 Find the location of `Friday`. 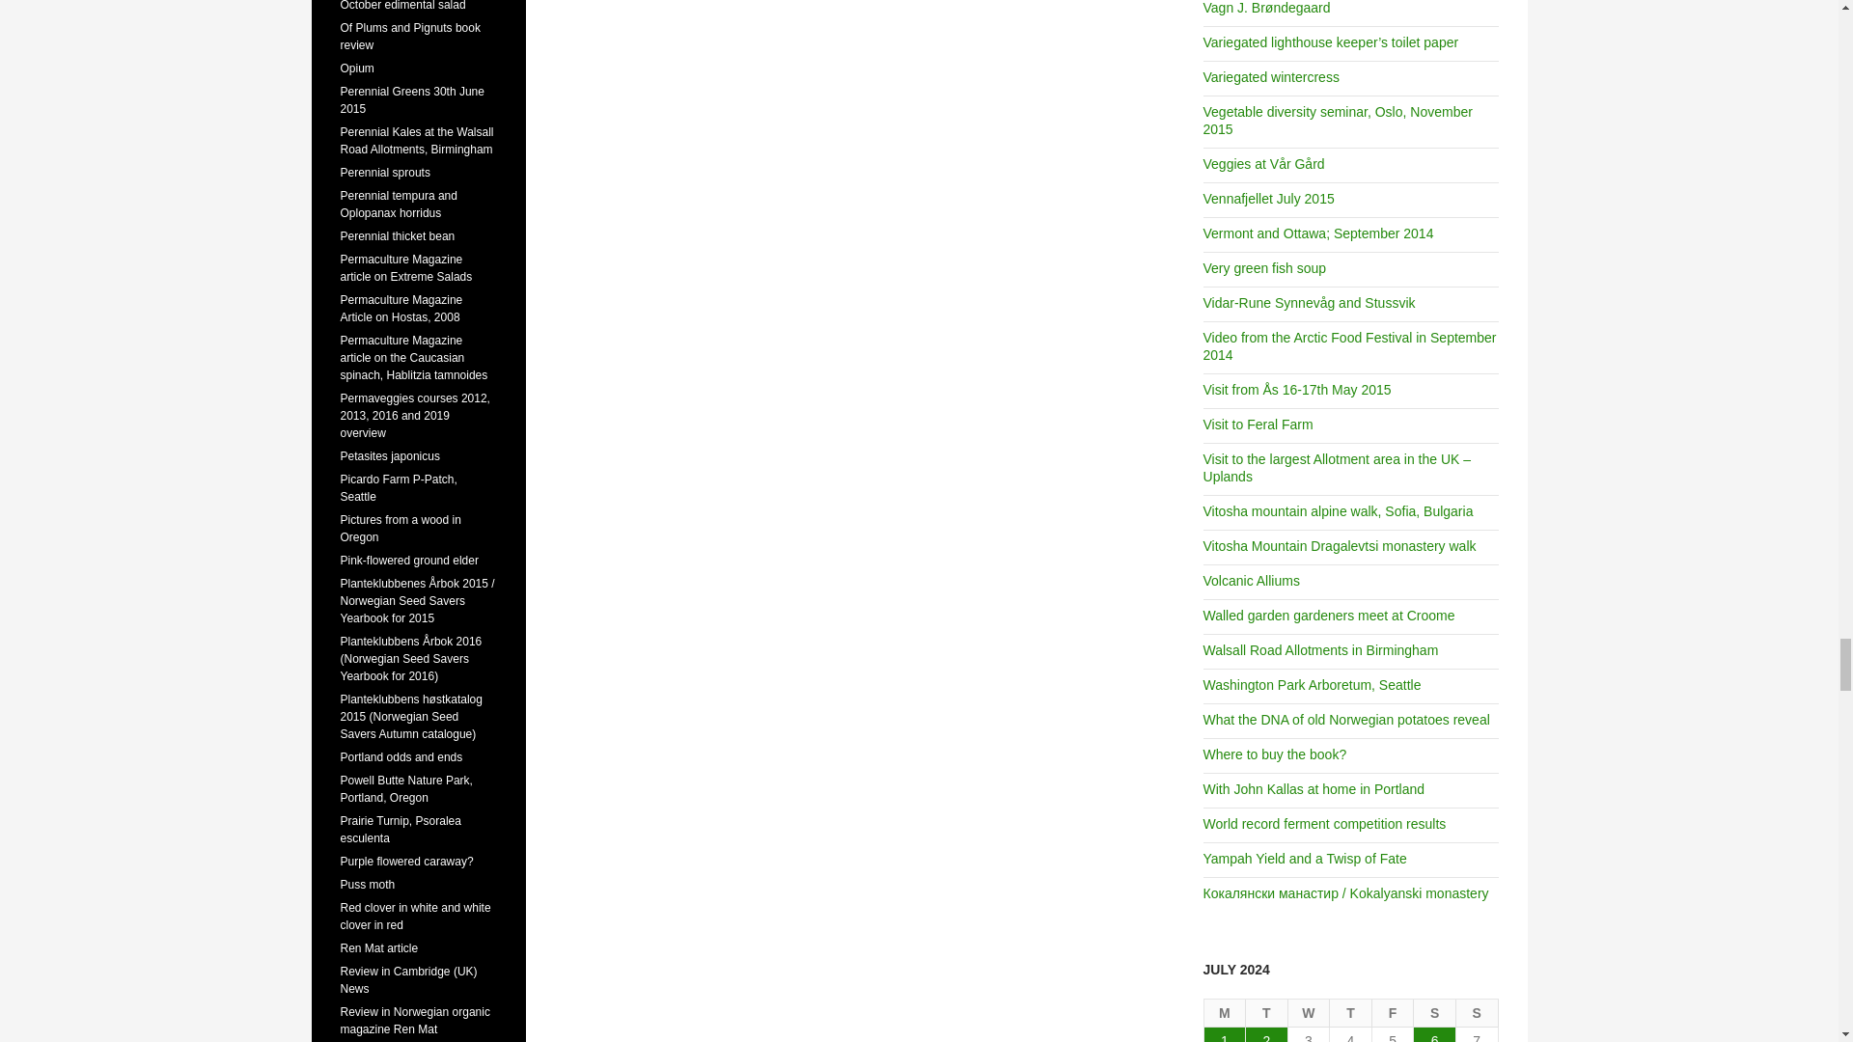

Friday is located at coordinates (1394, 1013).